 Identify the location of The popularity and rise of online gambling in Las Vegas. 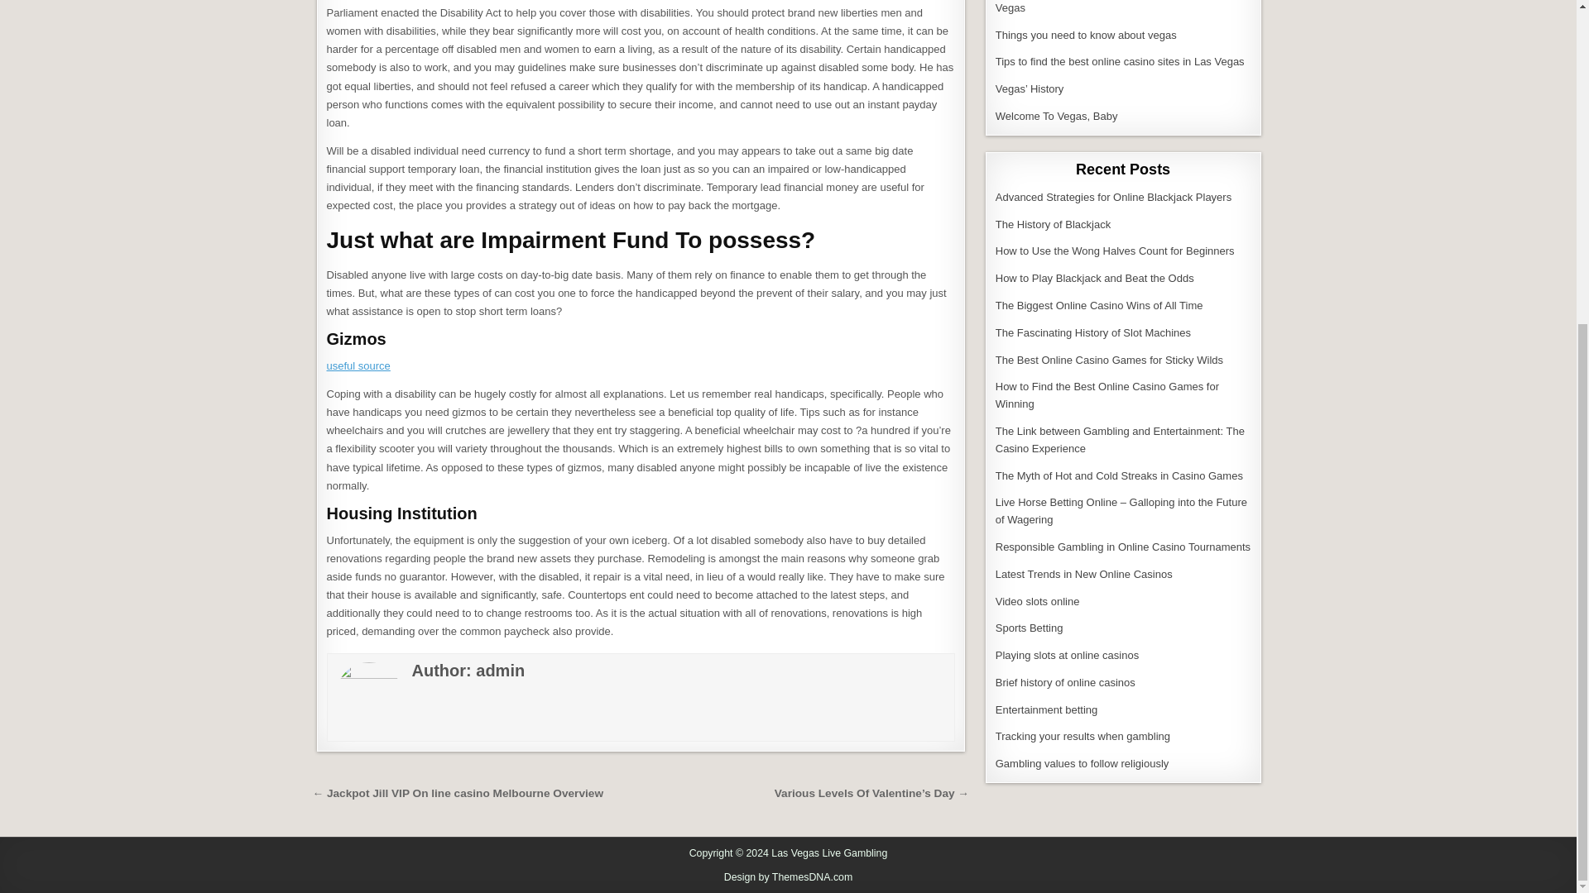
(1111, 7).